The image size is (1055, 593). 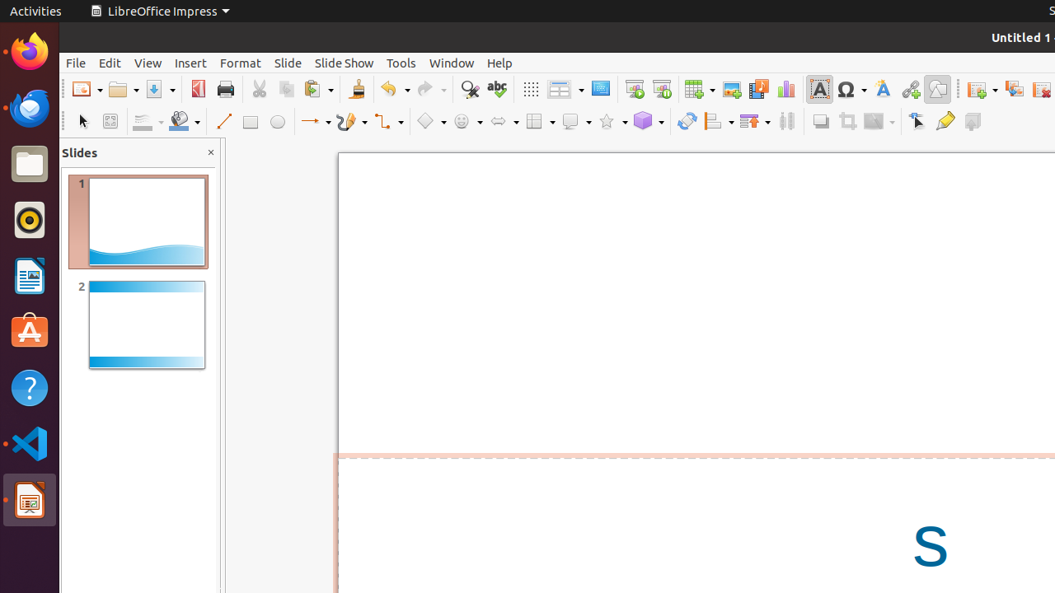 What do you see at coordinates (819, 89) in the screenshot?
I see `Text Box` at bounding box center [819, 89].